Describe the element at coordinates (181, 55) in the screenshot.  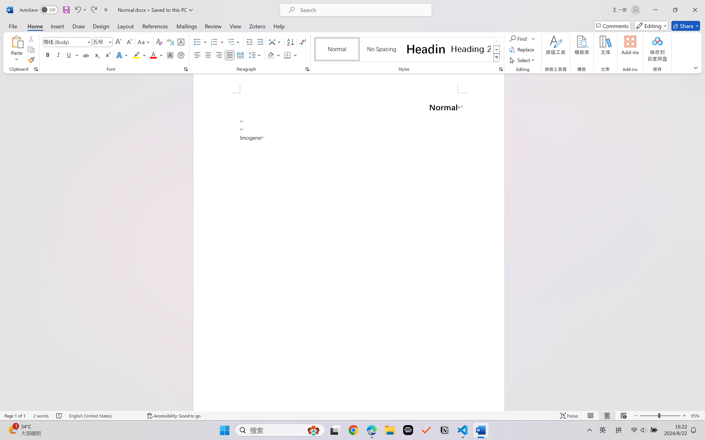
I see `Enclose Characters...` at that location.